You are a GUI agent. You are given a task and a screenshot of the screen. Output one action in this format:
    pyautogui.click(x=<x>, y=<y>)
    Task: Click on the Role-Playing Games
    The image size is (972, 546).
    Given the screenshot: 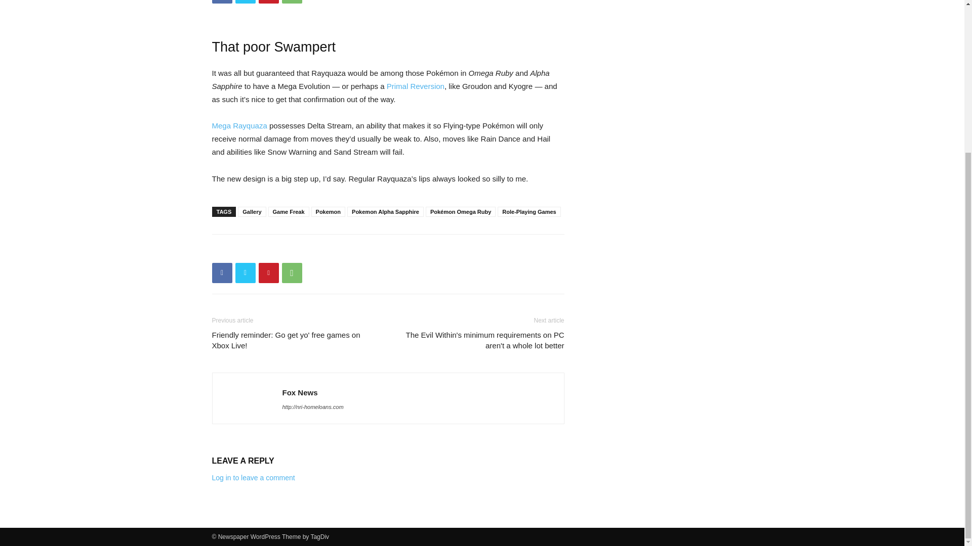 What is the action you would take?
    pyautogui.click(x=529, y=211)
    